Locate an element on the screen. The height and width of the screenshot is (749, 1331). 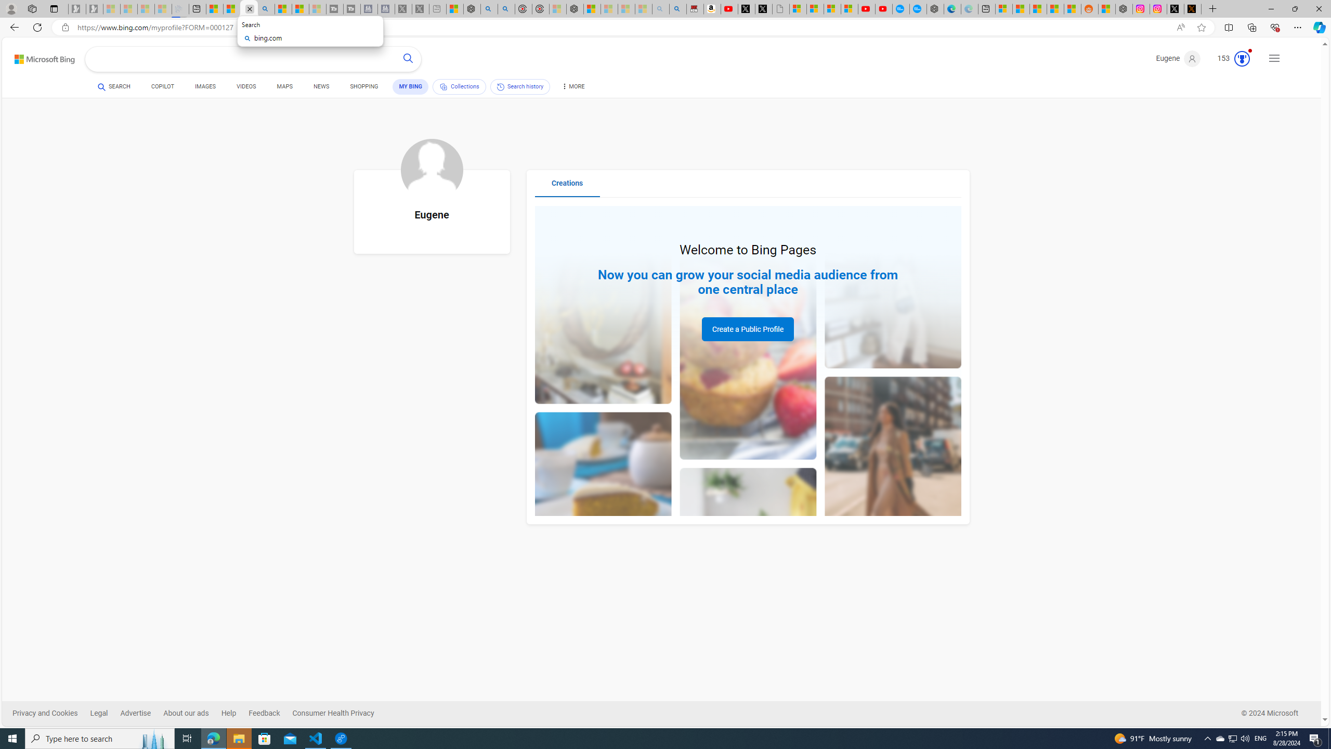
Nordace - Nordace has arrived Hong Kong is located at coordinates (935, 9).